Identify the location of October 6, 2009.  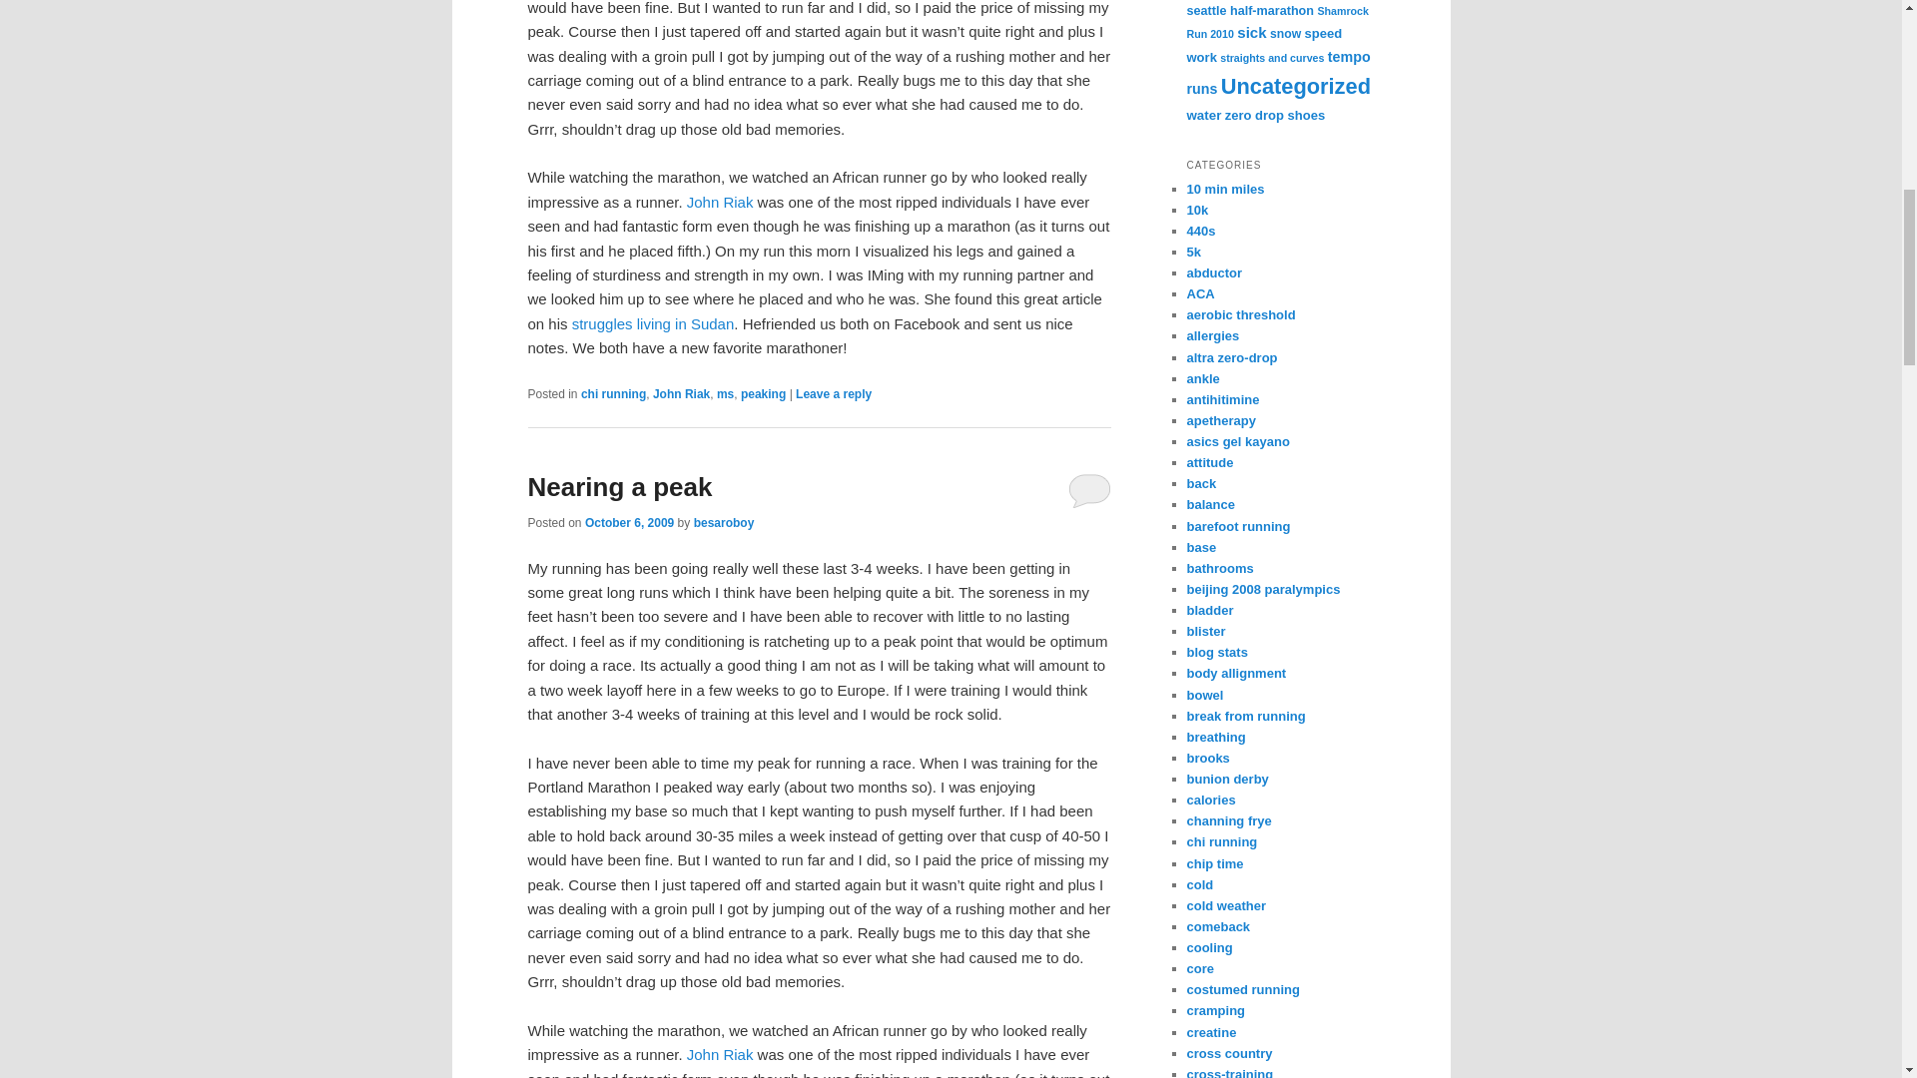
(629, 523).